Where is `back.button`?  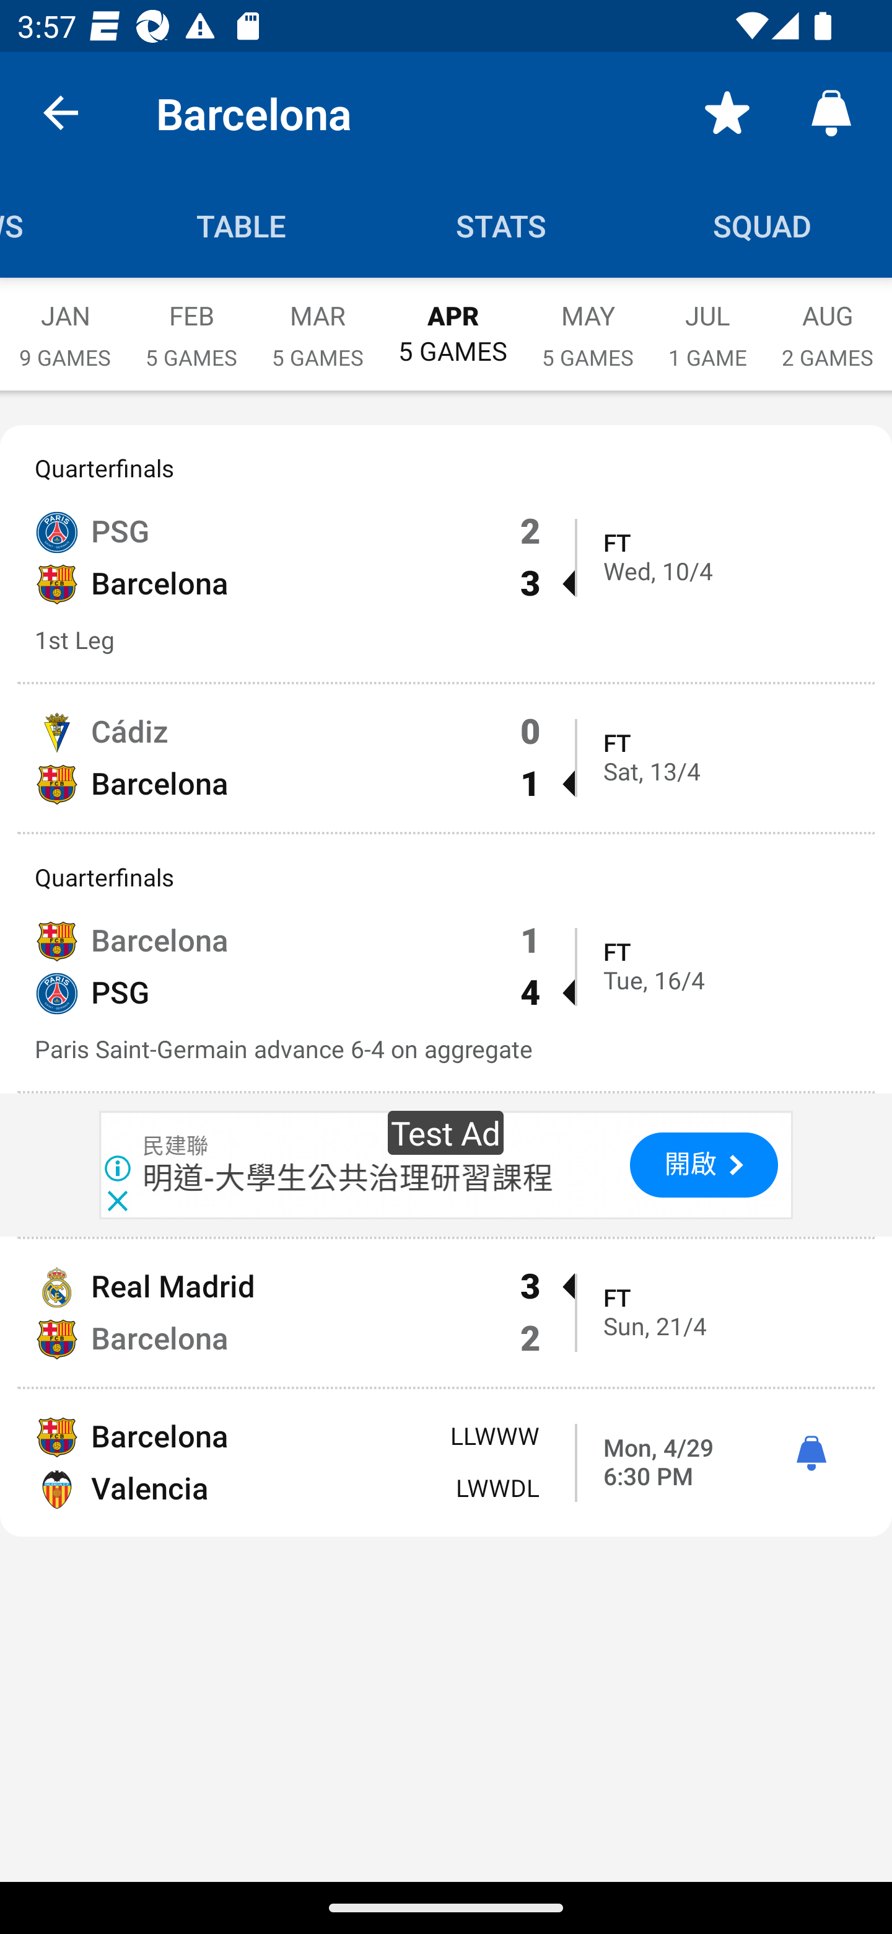
back.button is located at coordinates (61, 112).